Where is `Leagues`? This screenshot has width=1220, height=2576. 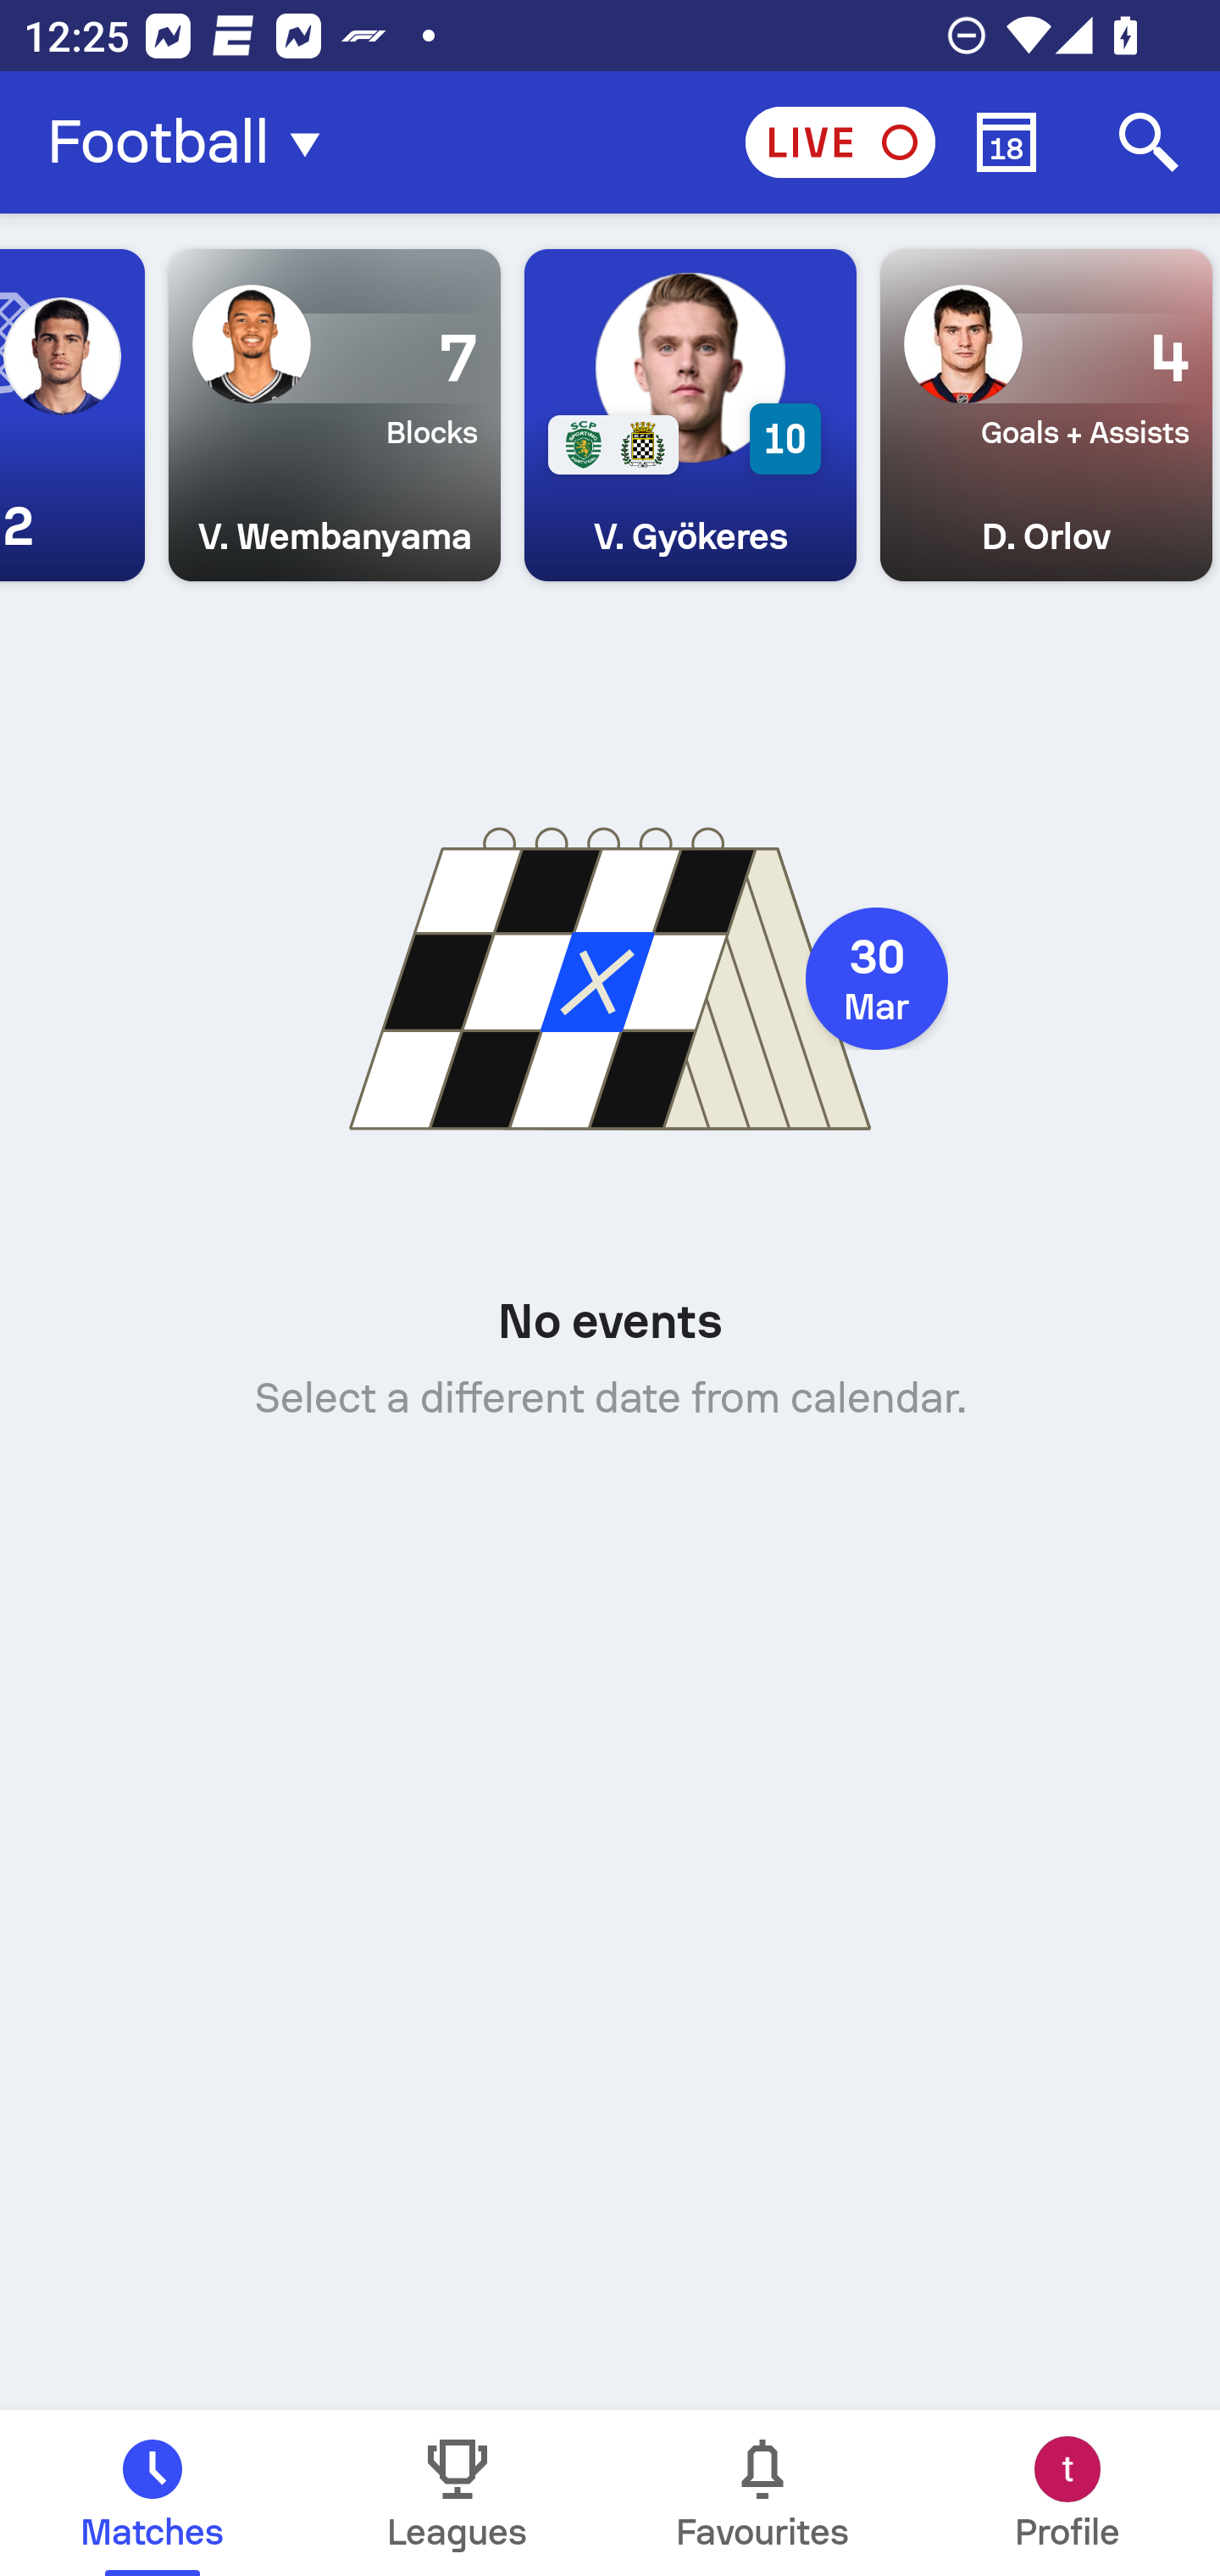 Leagues is located at coordinates (457, 2493).